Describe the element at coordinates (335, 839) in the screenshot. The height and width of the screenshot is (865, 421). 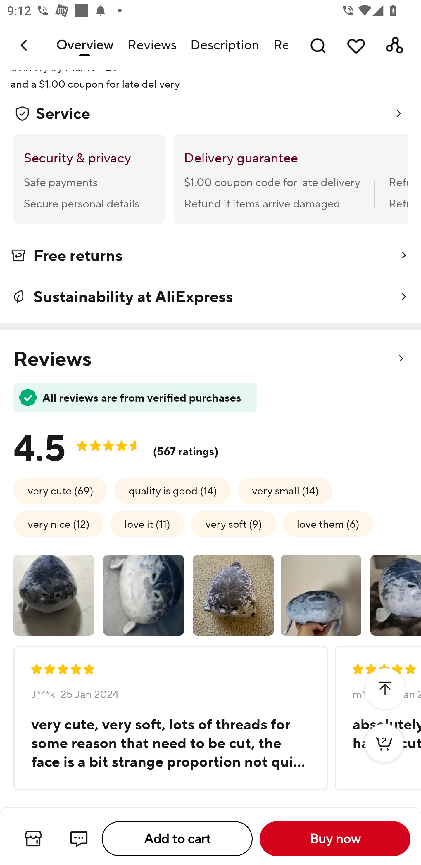
I see `Buy now` at that location.